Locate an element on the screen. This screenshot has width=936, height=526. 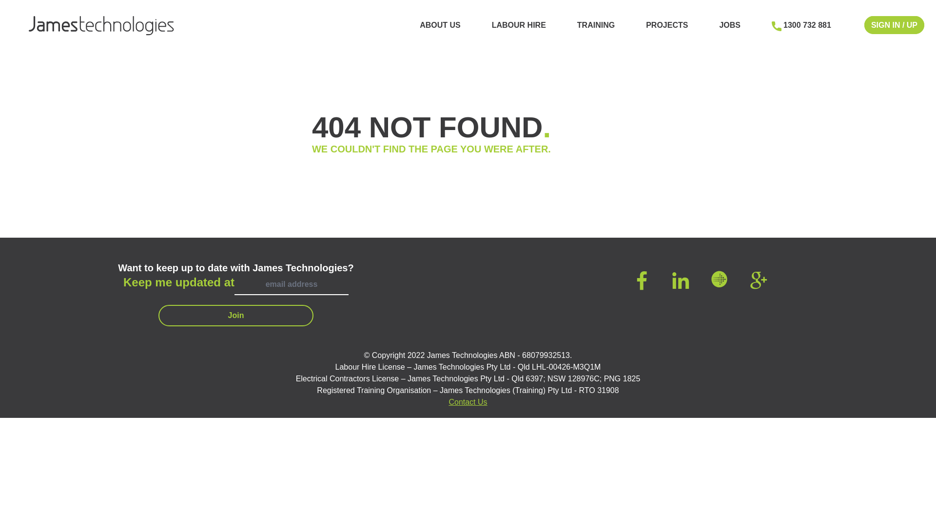
PROJECTS is located at coordinates (667, 25).